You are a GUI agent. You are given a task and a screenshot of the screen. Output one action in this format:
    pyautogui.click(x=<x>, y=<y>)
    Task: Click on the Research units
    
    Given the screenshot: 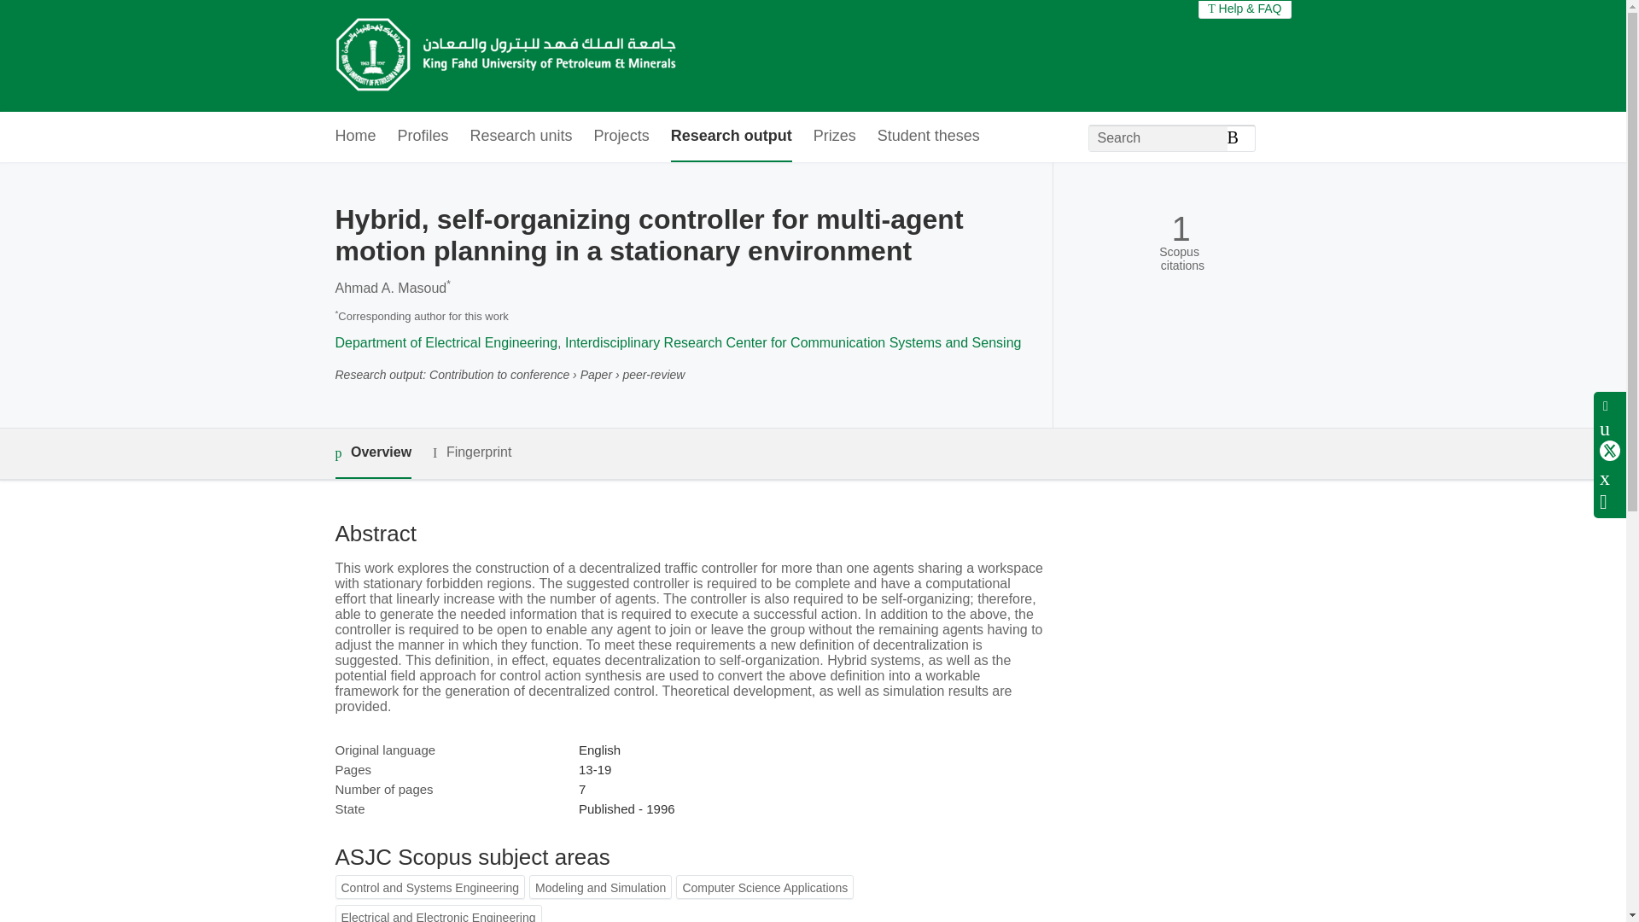 What is the action you would take?
    pyautogui.click(x=521, y=137)
    